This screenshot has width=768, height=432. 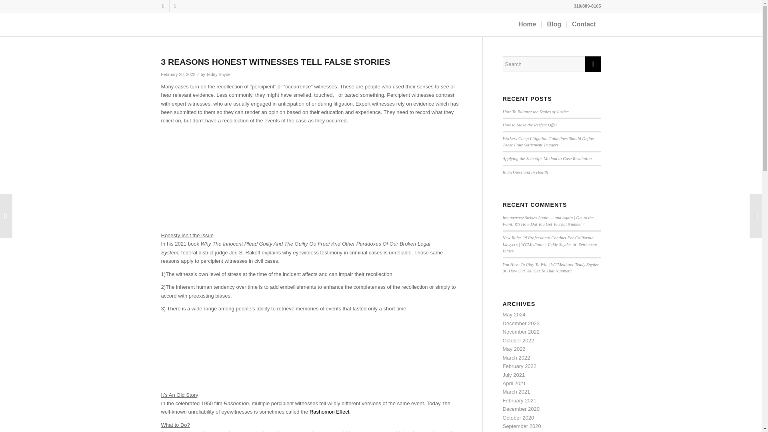 I want to click on How to Make the Perfect Offer, so click(x=530, y=124).